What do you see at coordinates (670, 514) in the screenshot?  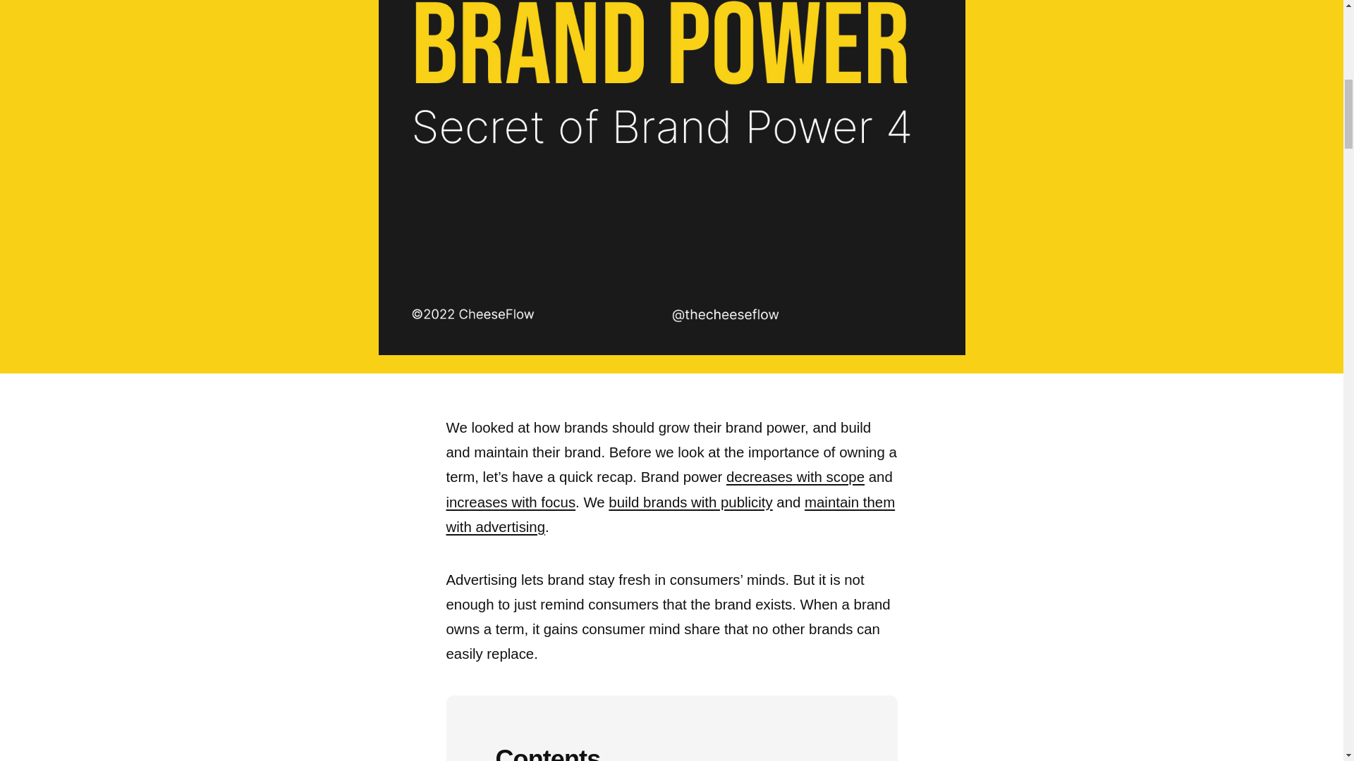 I see `maintain them with advertising` at bounding box center [670, 514].